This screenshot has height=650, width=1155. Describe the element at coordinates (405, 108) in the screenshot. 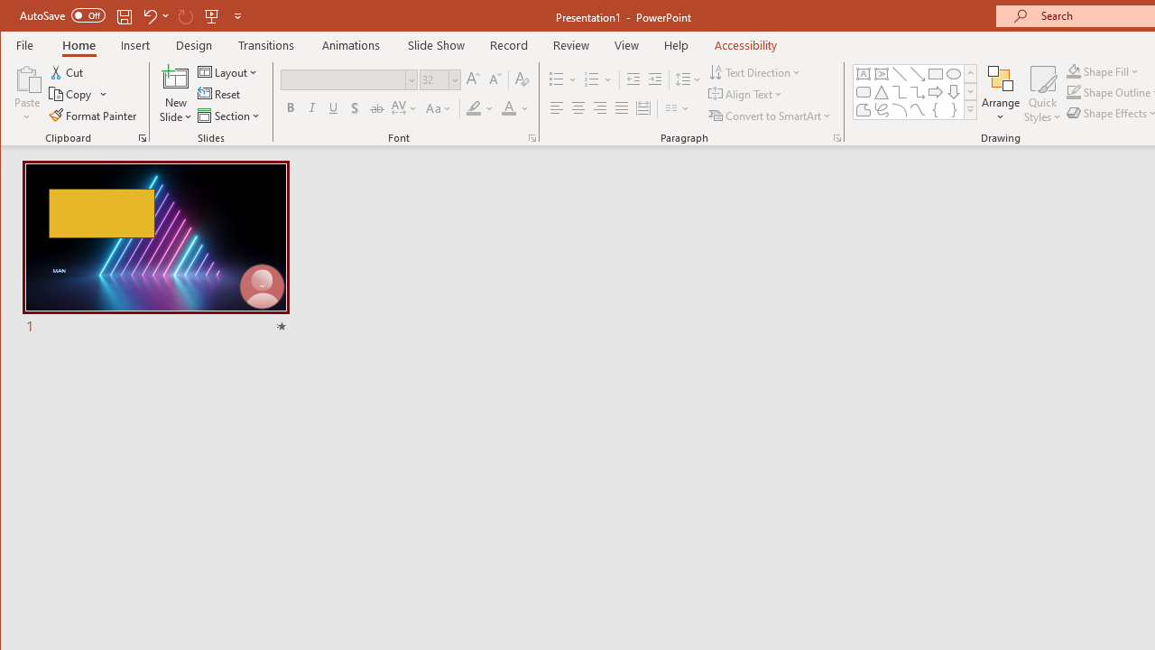

I see `Character Spacing` at that location.